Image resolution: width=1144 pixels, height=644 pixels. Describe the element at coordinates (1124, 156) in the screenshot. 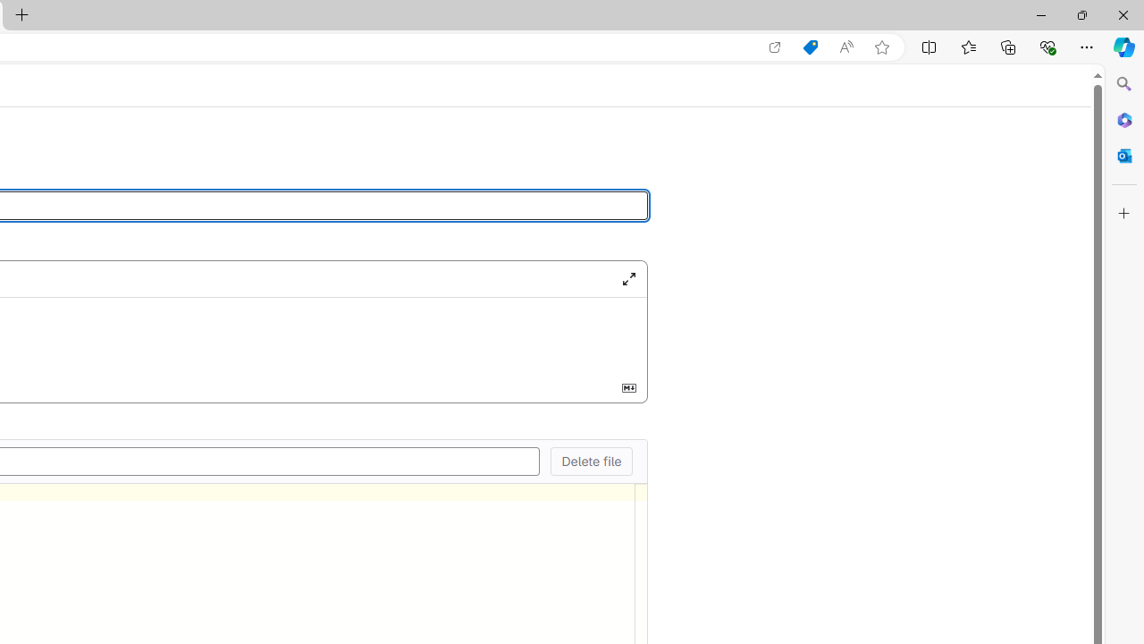

I see `Close Outlook pane` at that location.